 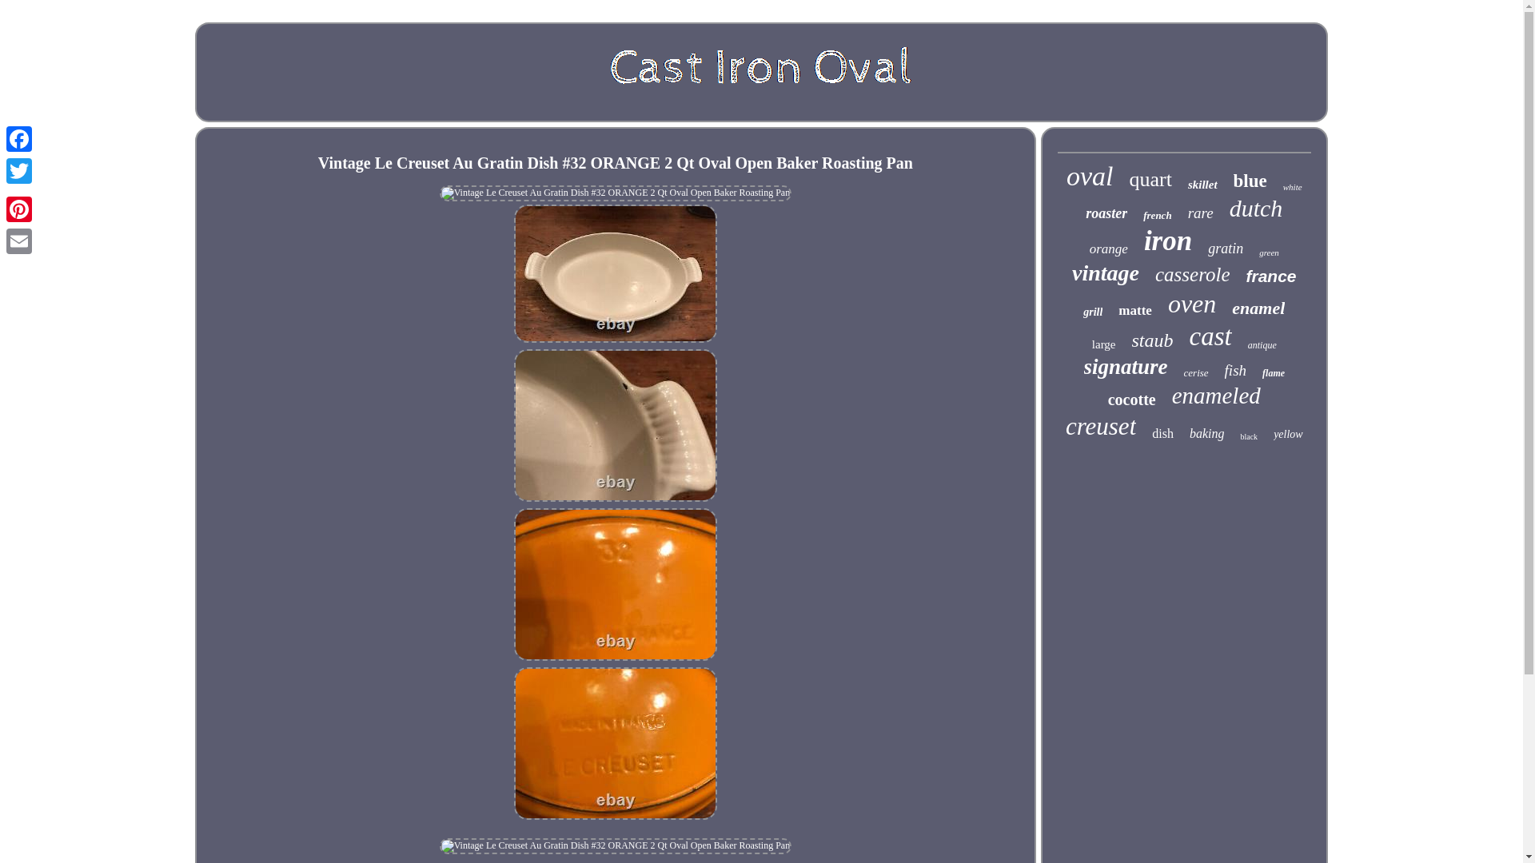 I want to click on flame, so click(x=1273, y=374).